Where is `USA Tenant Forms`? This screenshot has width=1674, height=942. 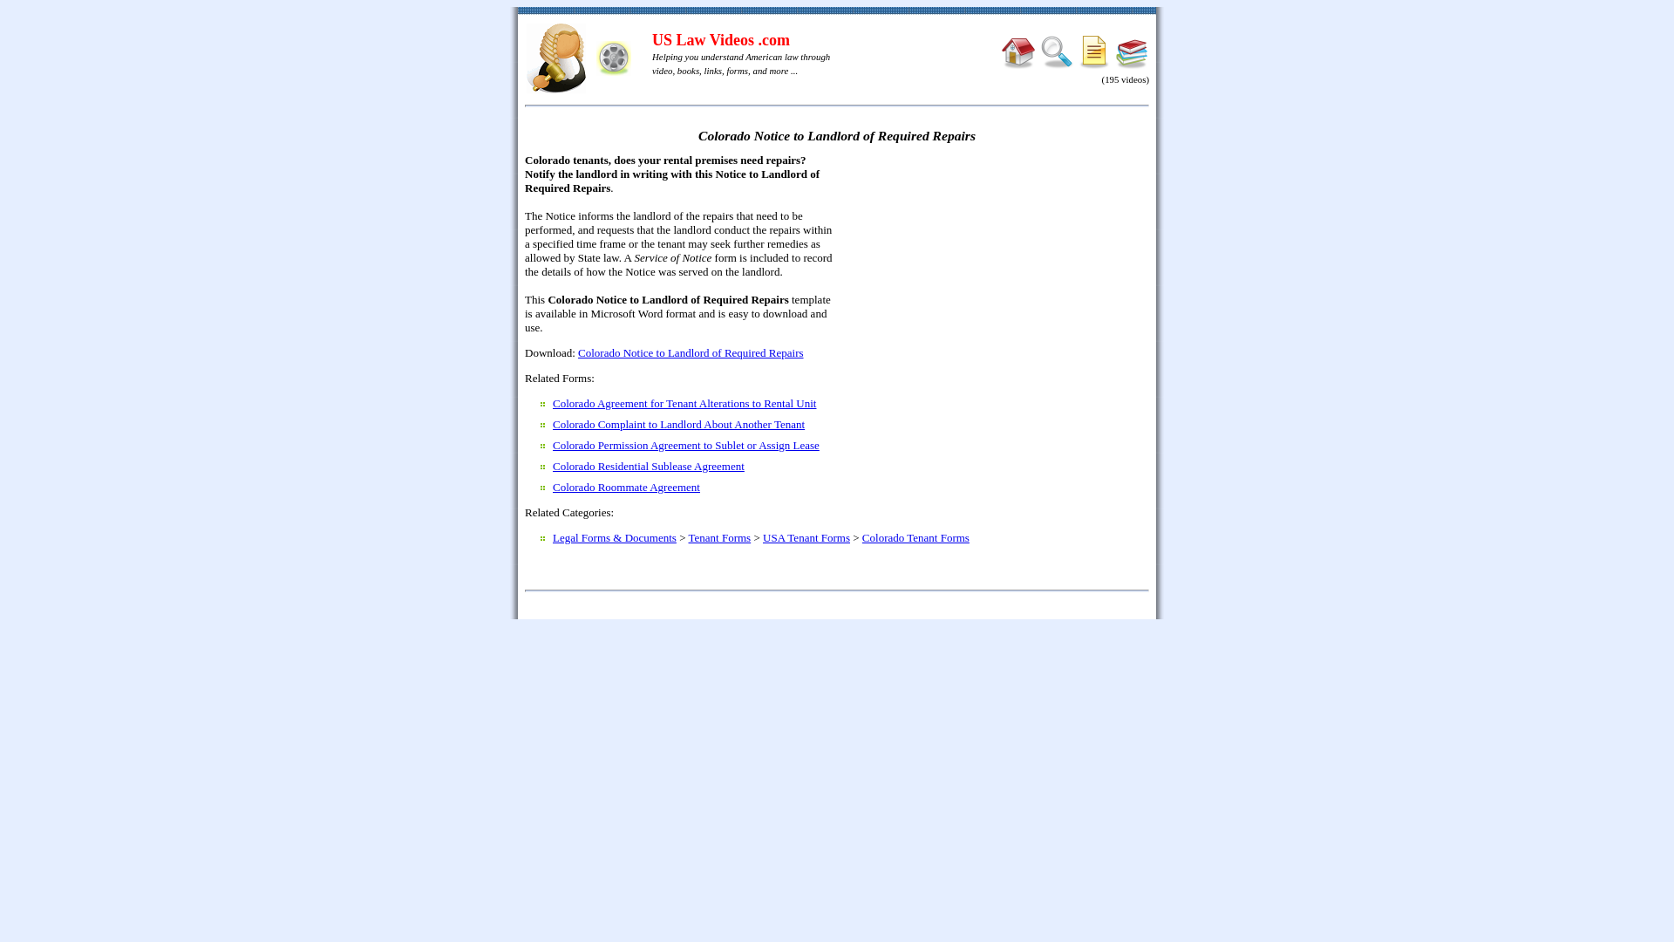
USA Tenant Forms is located at coordinates (806, 537).